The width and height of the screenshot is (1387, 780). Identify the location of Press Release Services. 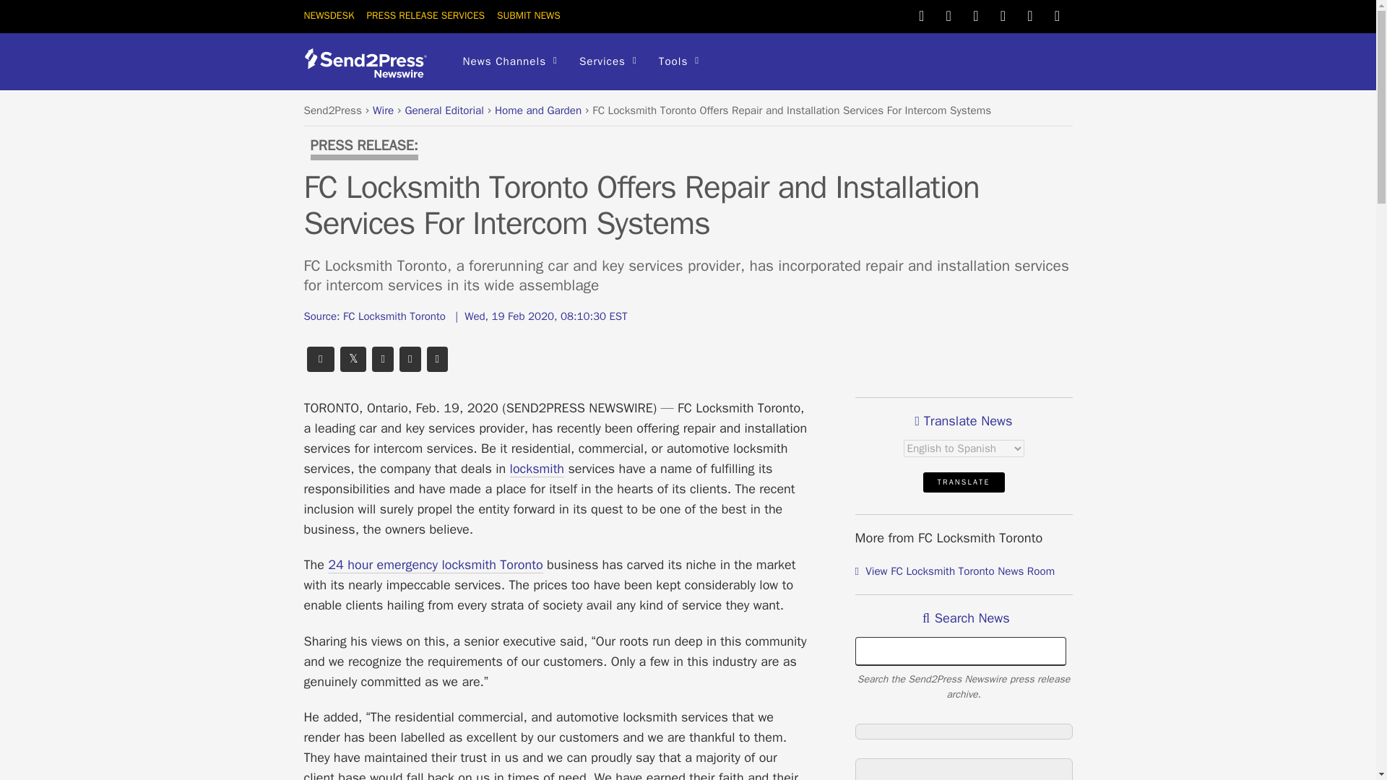
(425, 15).